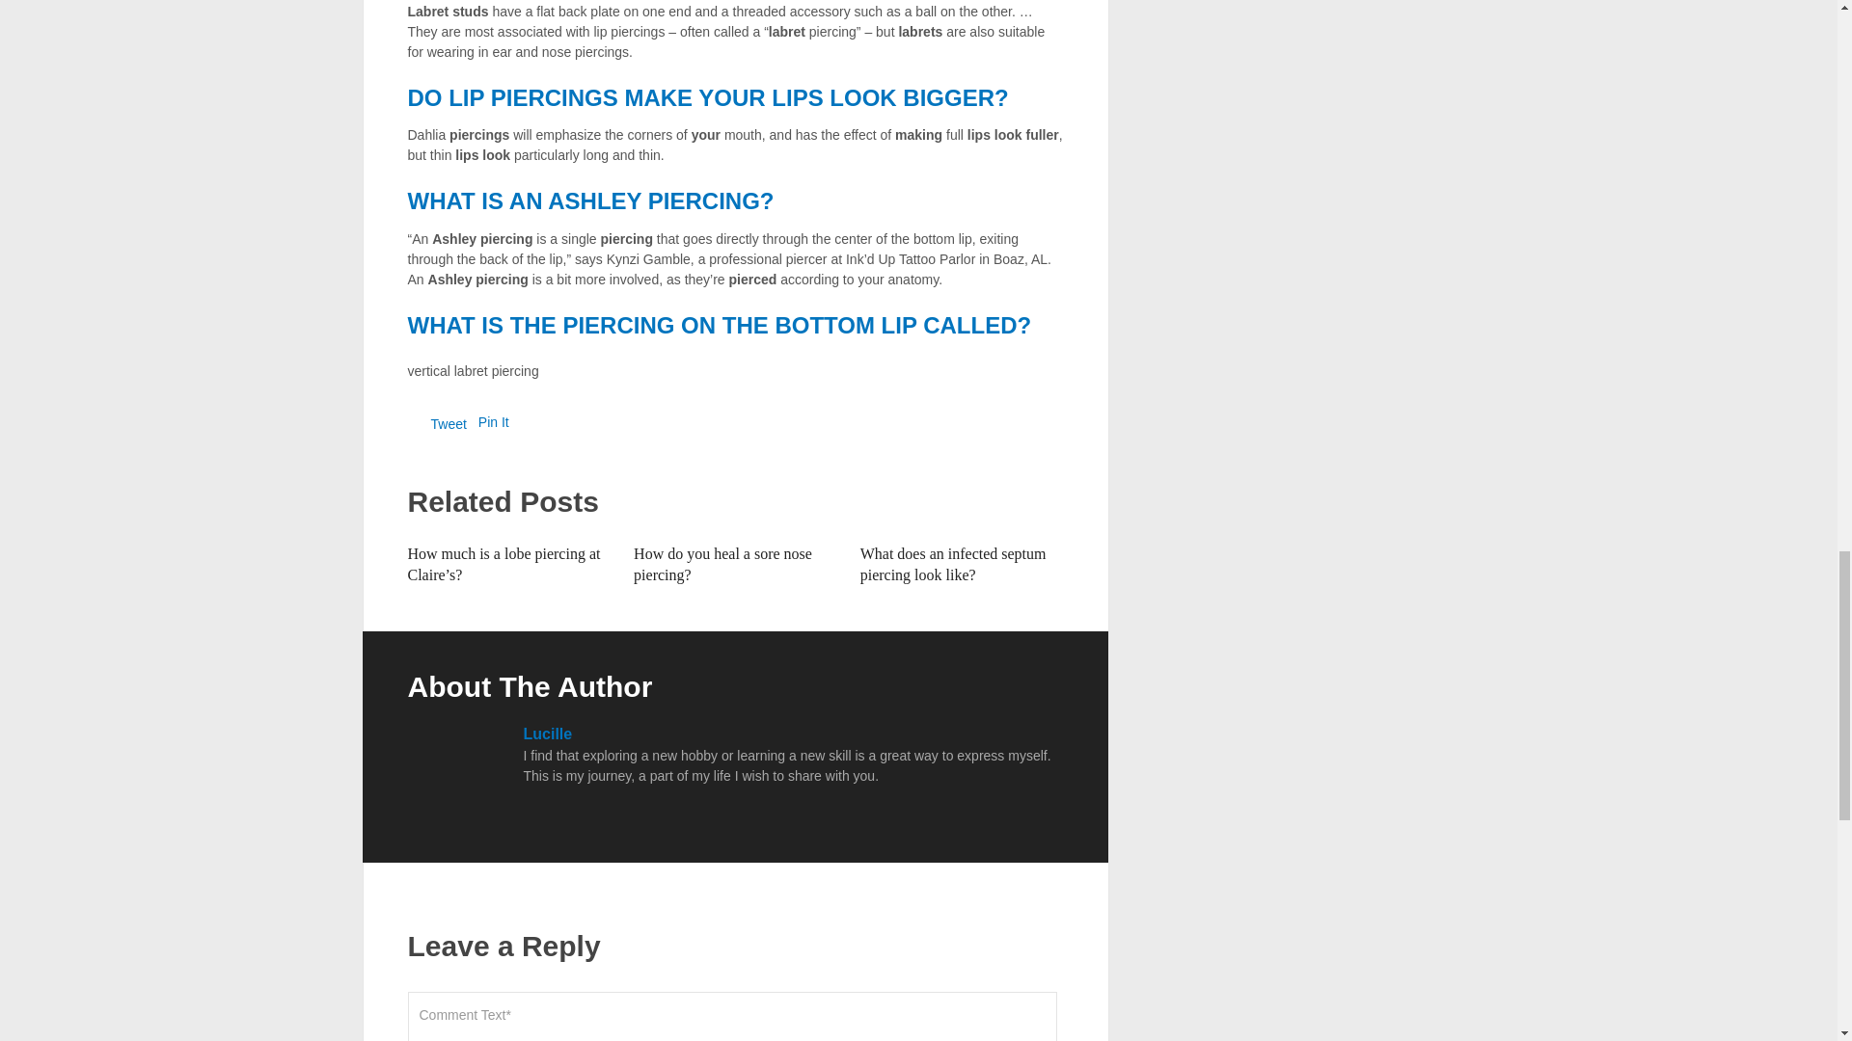 This screenshot has width=1852, height=1041. Describe the element at coordinates (720, 326) in the screenshot. I see `What is the piercing on the bottom lip called?` at that location.